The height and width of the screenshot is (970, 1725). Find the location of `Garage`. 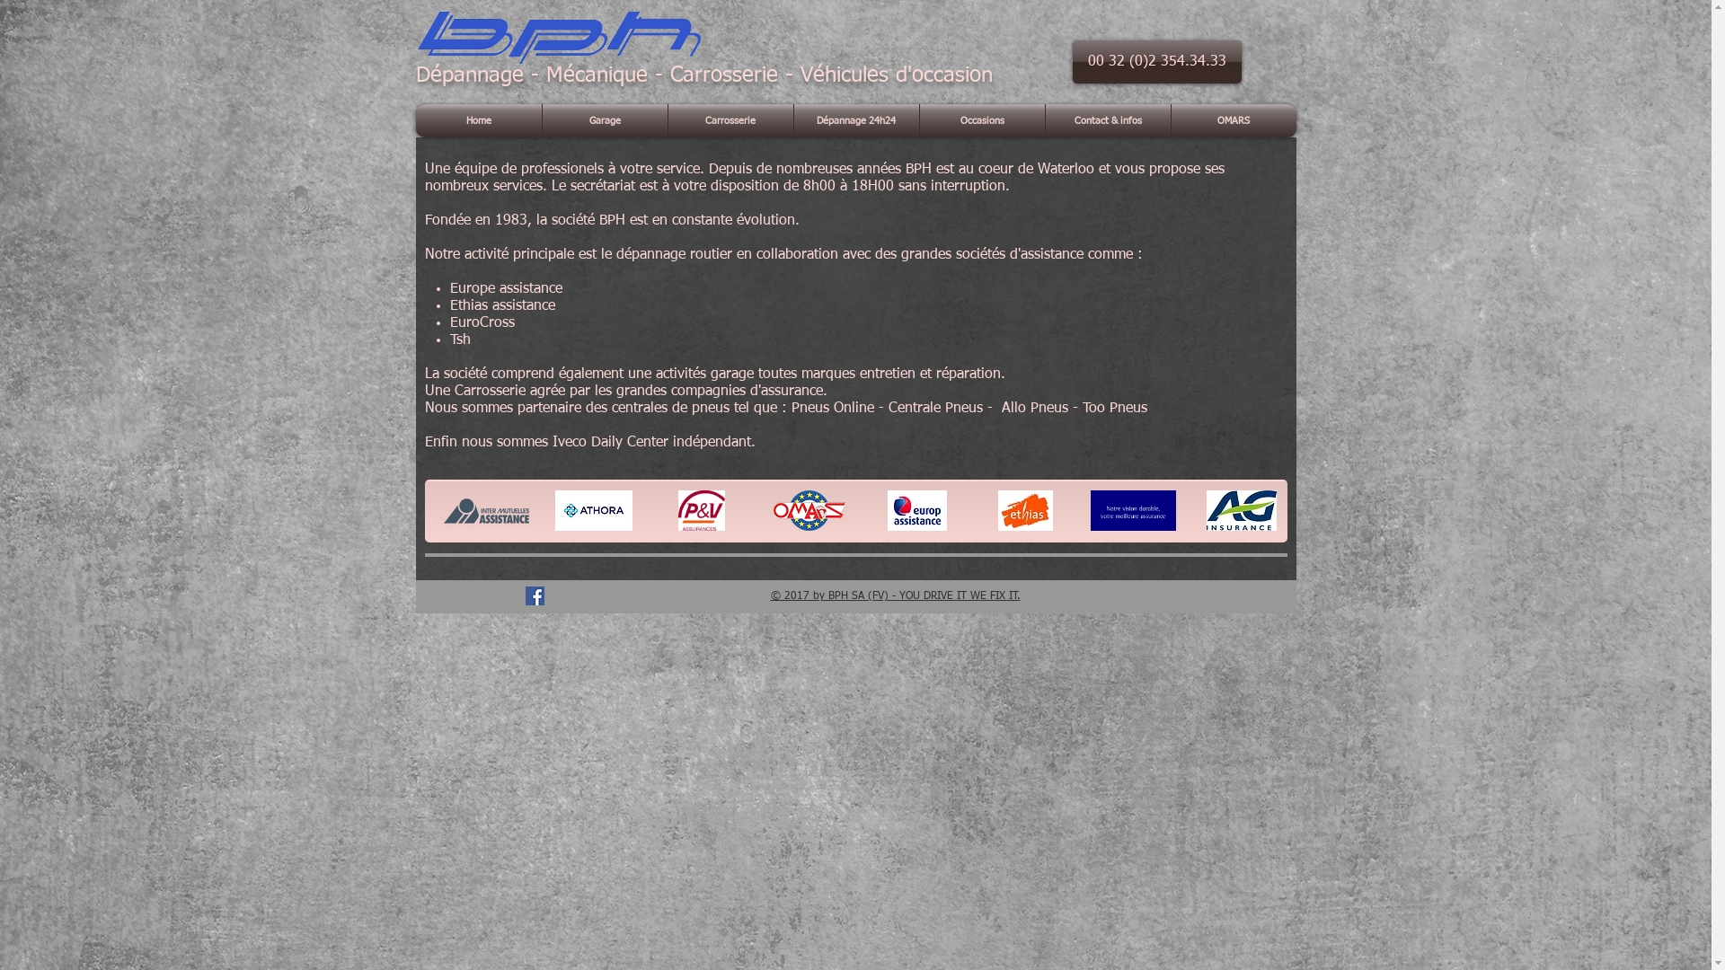

Garage is located at coordinates (606, 120).